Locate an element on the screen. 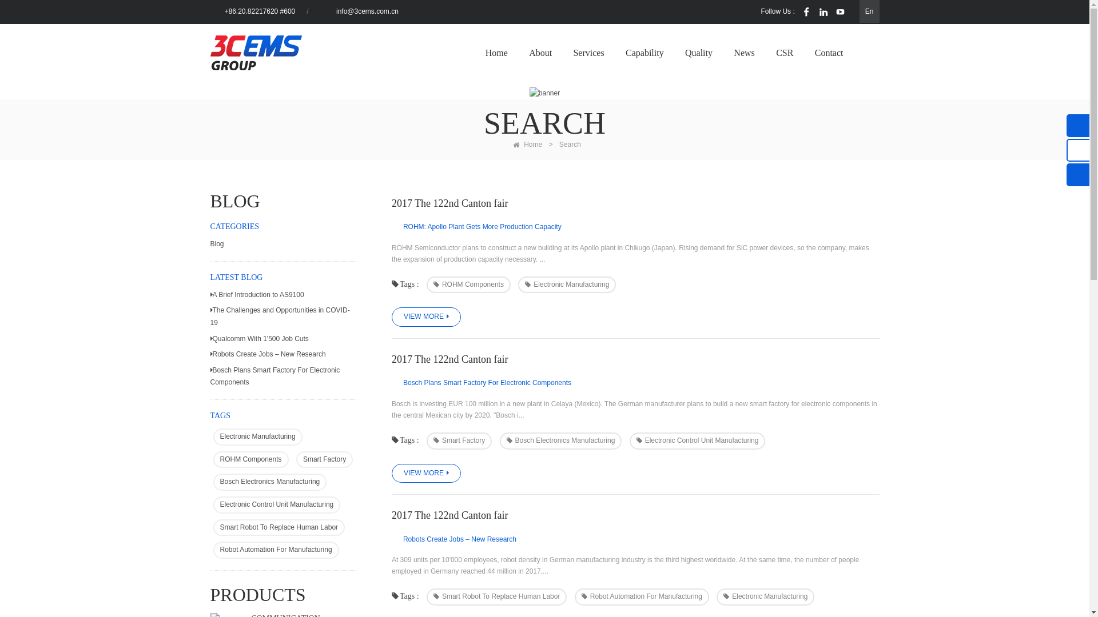 The image size is (1098, 617). Electronic Manufacturing is located at coordinates (567, 285).